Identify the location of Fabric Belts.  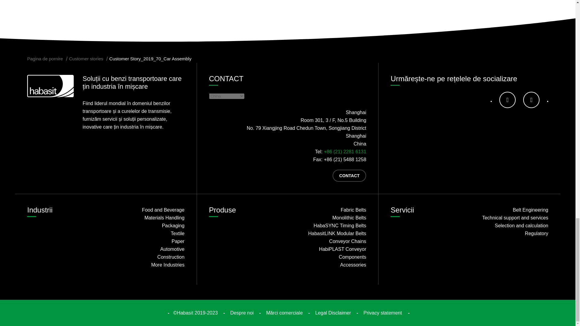
(329, 210).